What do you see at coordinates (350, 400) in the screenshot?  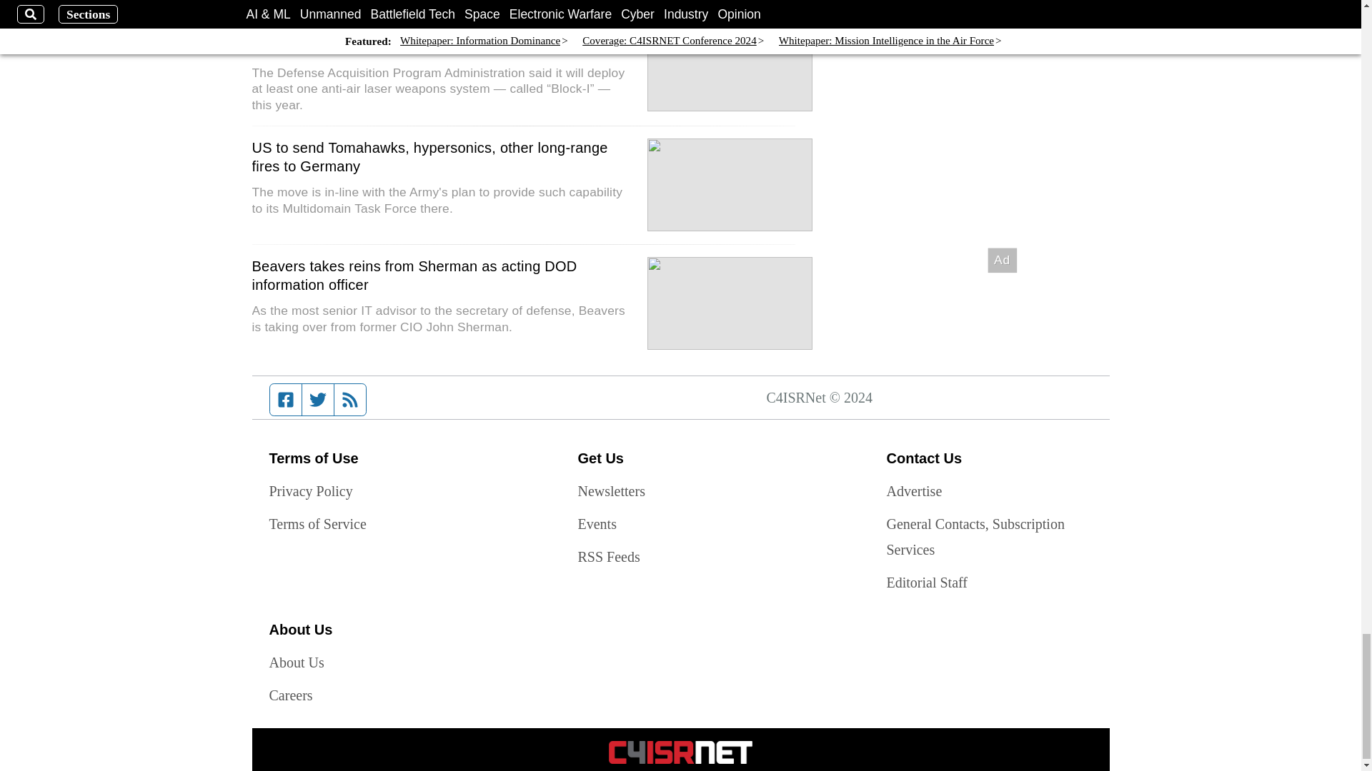 I see `RSS feed` at bounding box center [350, 400].